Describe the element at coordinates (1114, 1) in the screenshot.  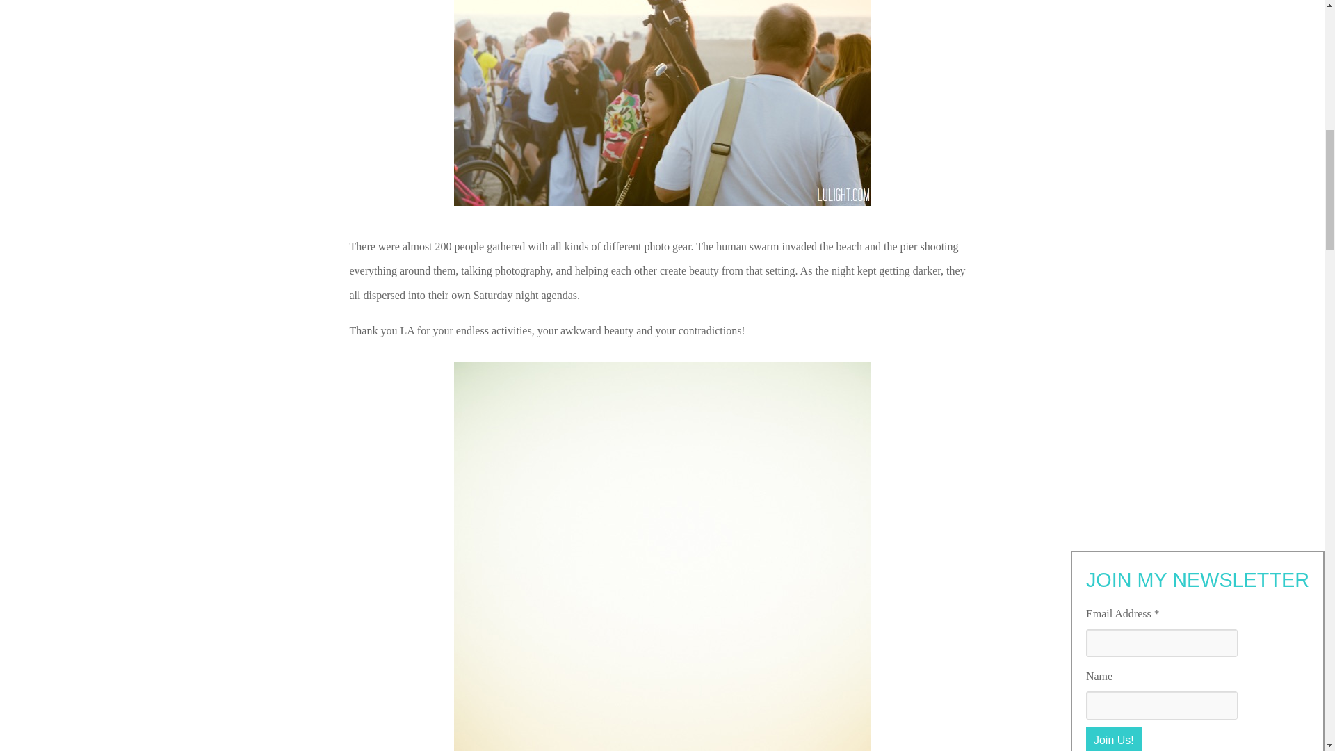
I see `Join Us!` at that location.